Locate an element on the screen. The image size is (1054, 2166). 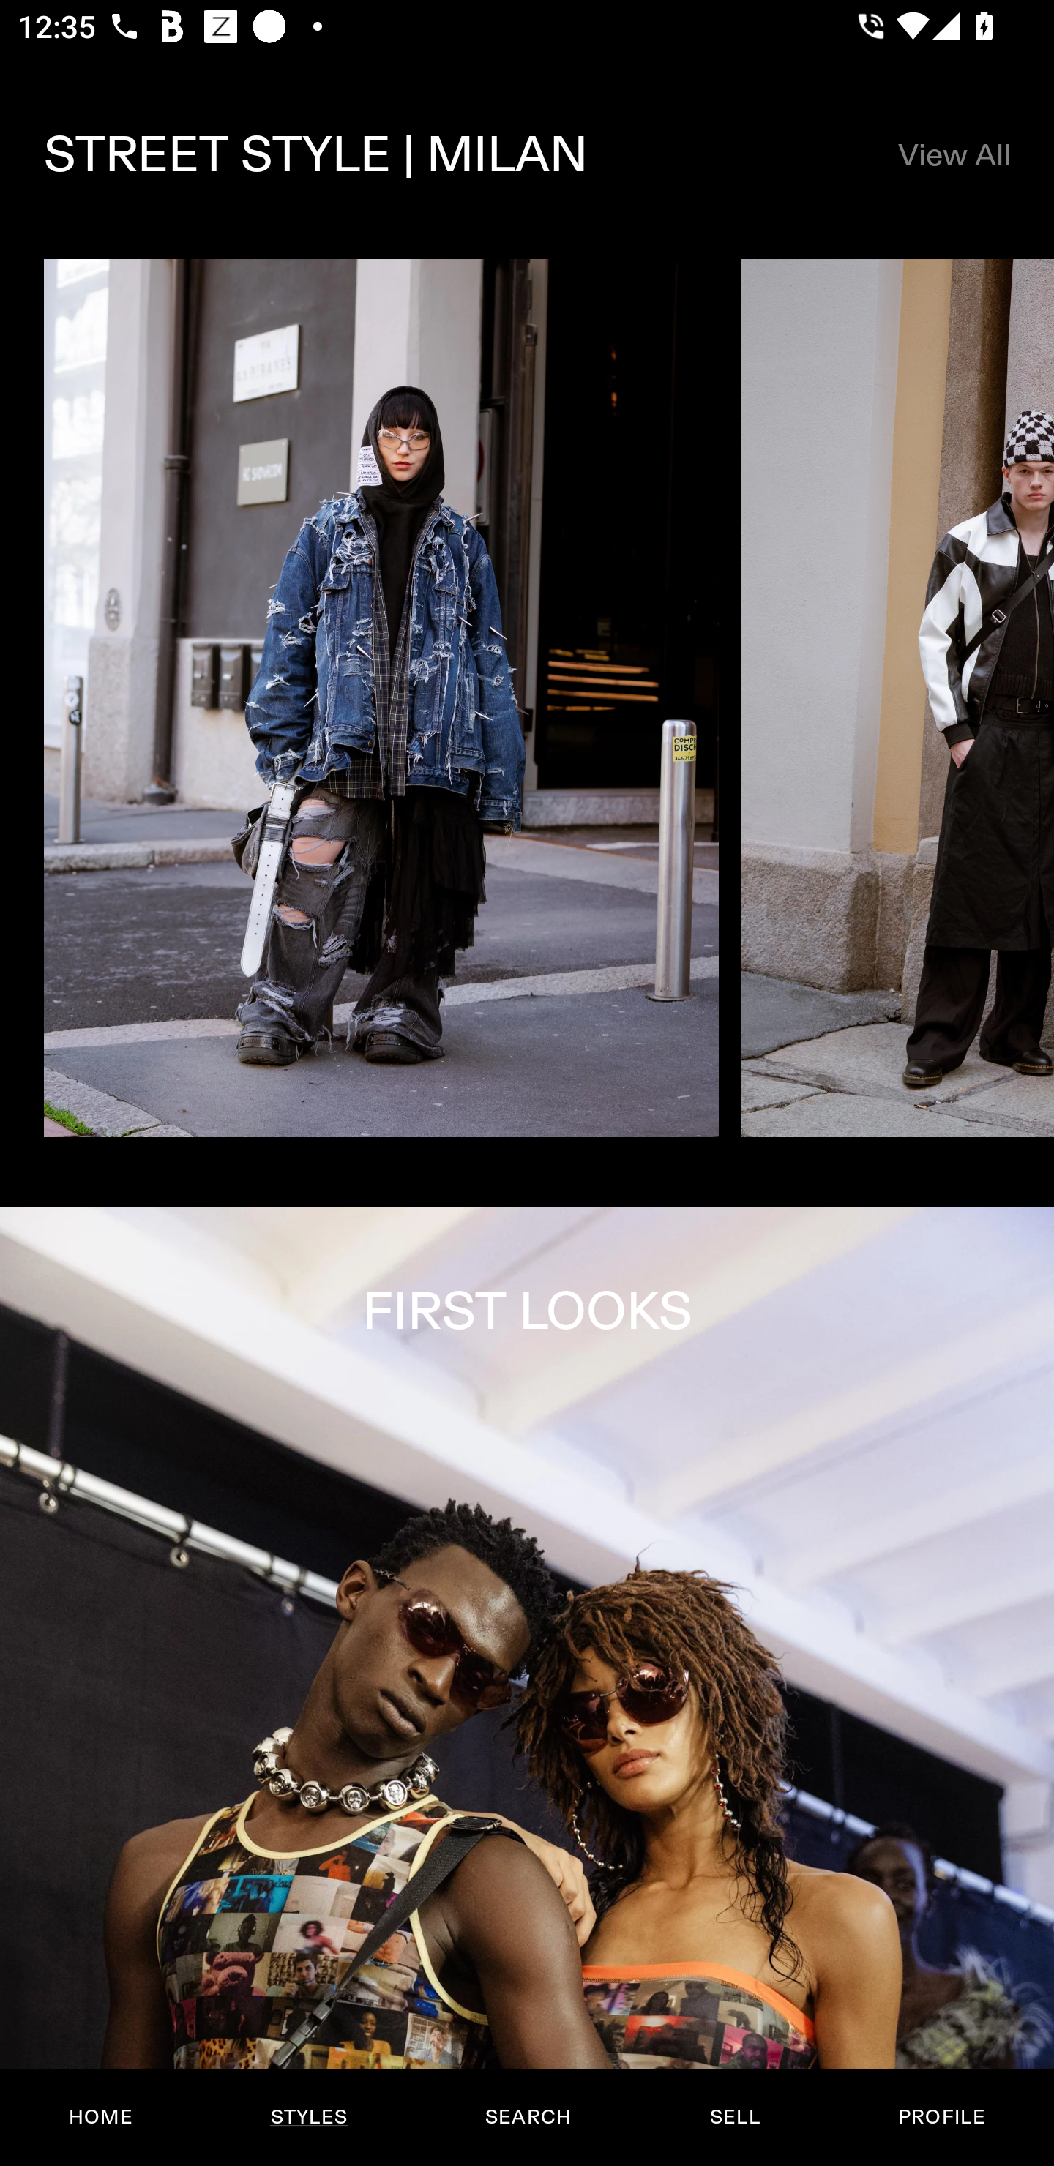
View All is located at coordinates (953, 155).